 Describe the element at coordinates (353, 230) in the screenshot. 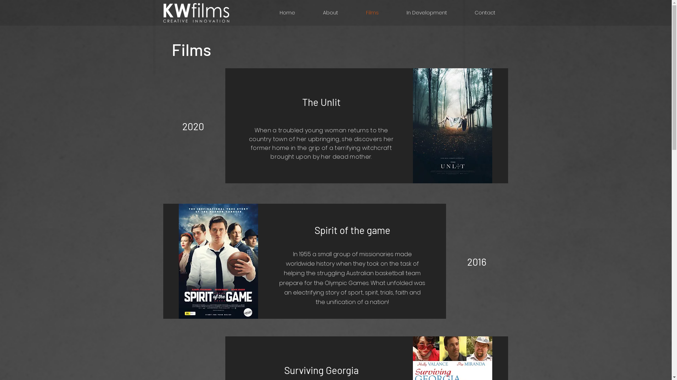

I see `Spirit of the game` at that location.